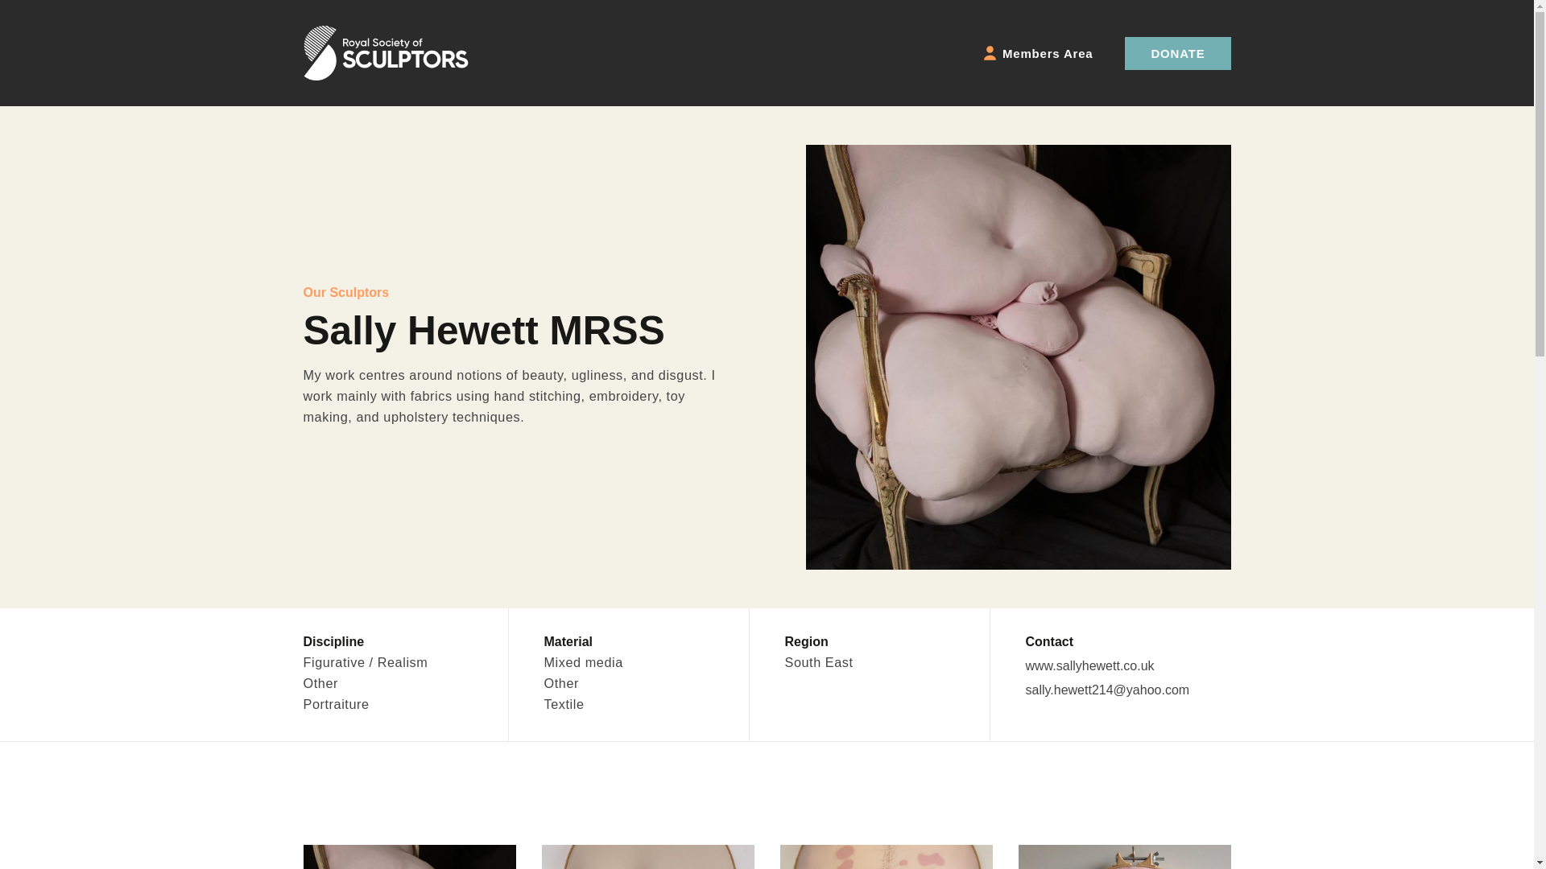  What do you see at coordinates (1124, 856) in the screenshot?
I see `Vasomotor Instability` at bounding box center [1124, 856].